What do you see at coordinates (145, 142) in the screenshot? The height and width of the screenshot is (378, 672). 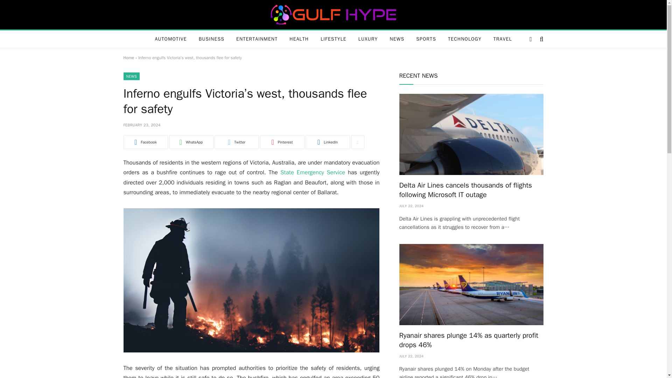 I see `Share on Facebook` at bounding box center [145, 142].